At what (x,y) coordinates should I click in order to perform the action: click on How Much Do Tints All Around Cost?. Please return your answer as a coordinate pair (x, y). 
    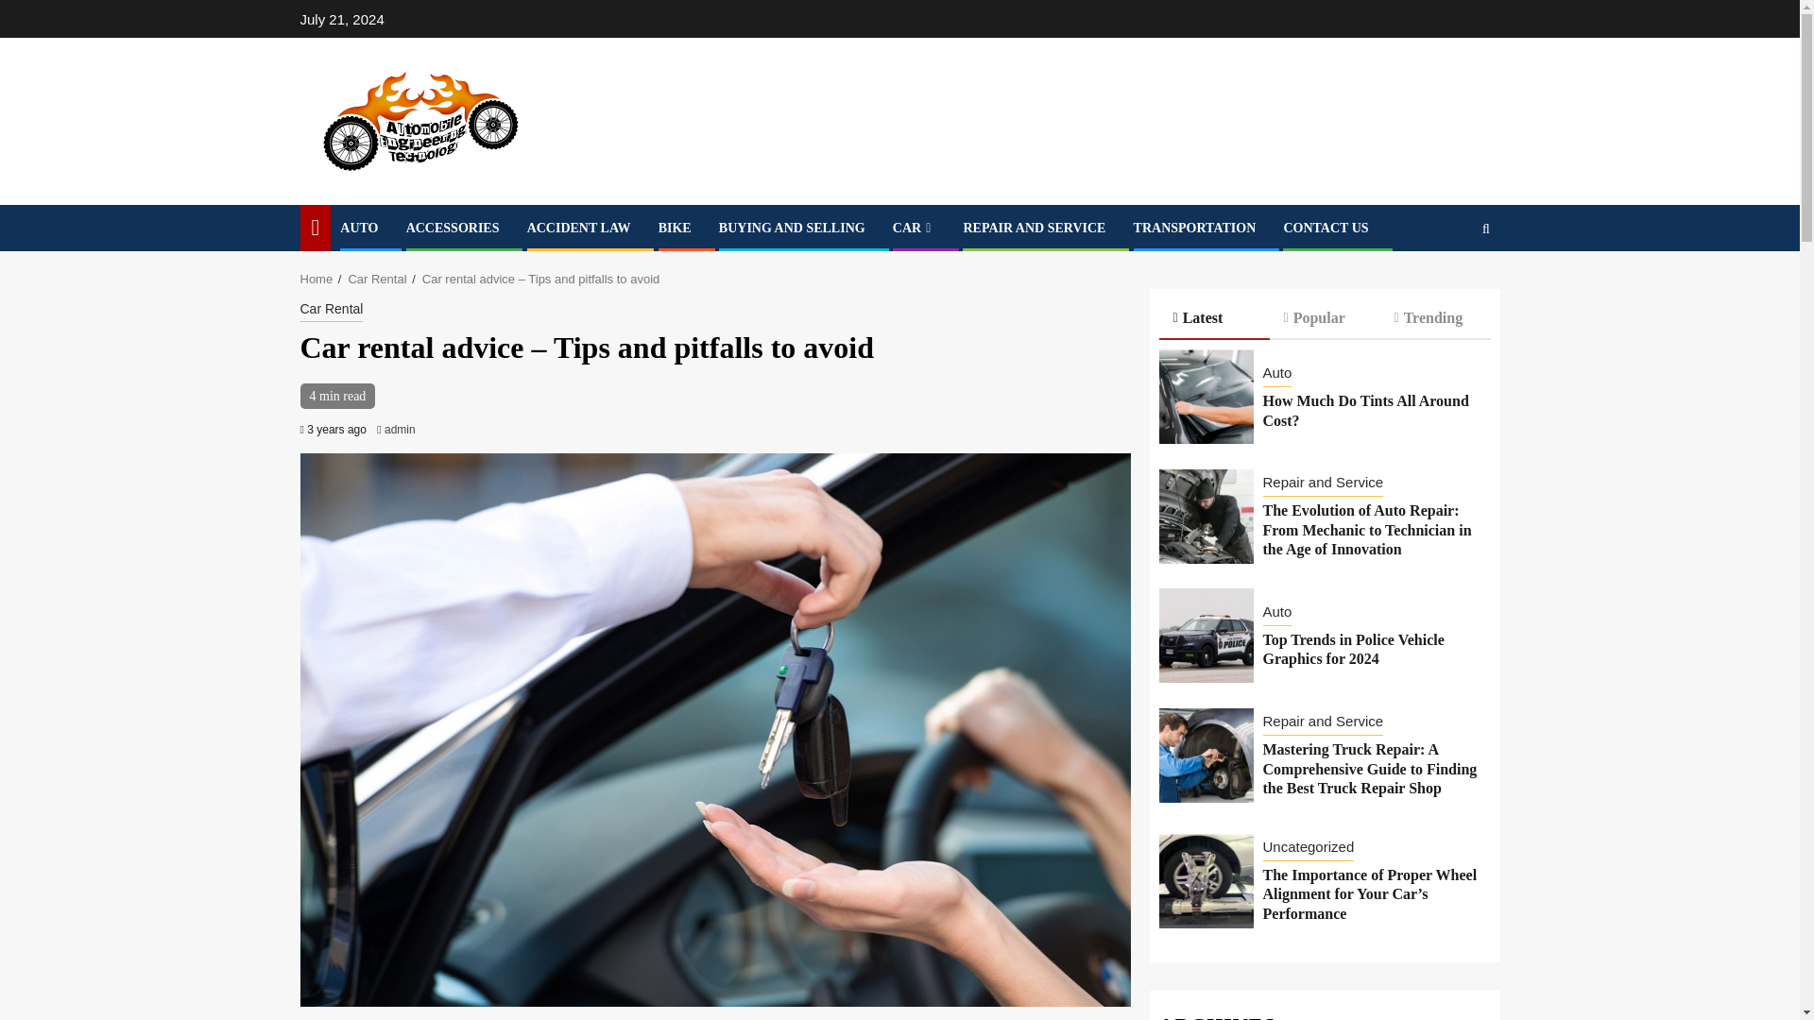
    Looking at the image, I should click on (1364, 410).